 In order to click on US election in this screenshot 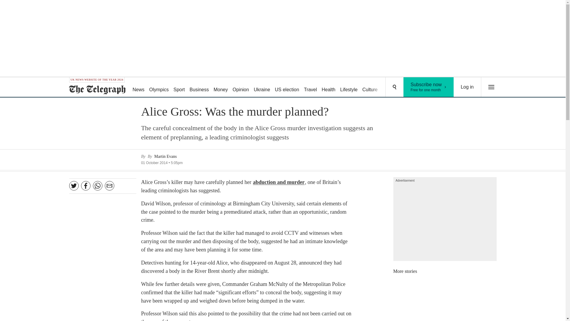, I will do `click(429, 87)`.